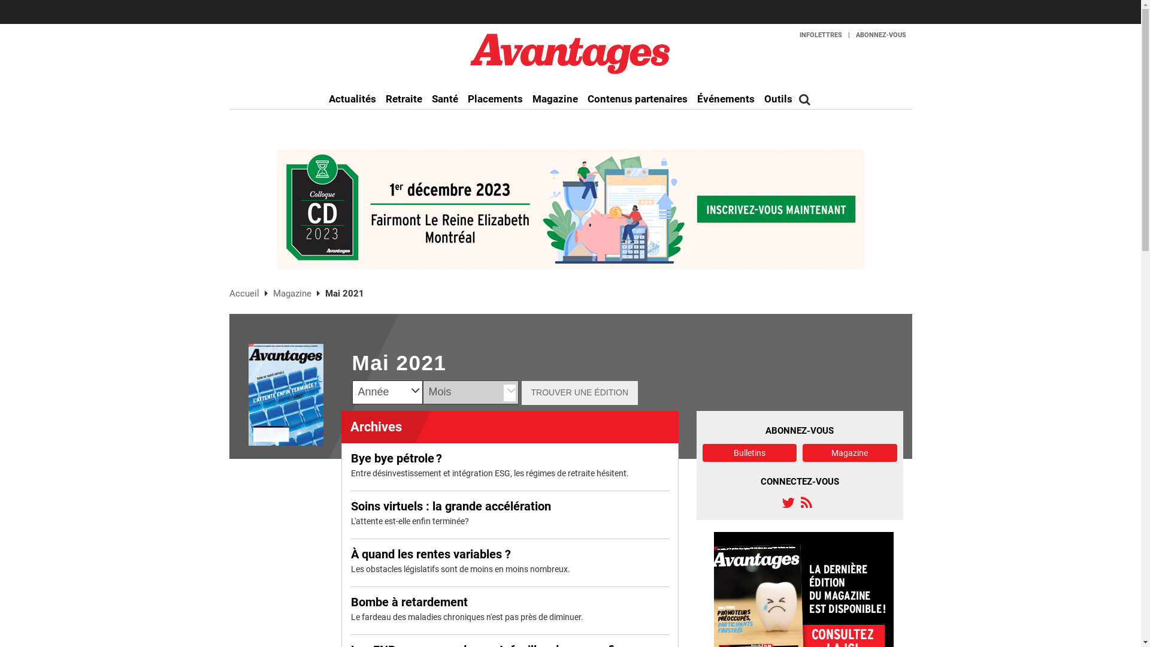 The width and height of the screenshot is (1150, 647). I want to click on ABONNEZ-VOUS, so click(880, 35).